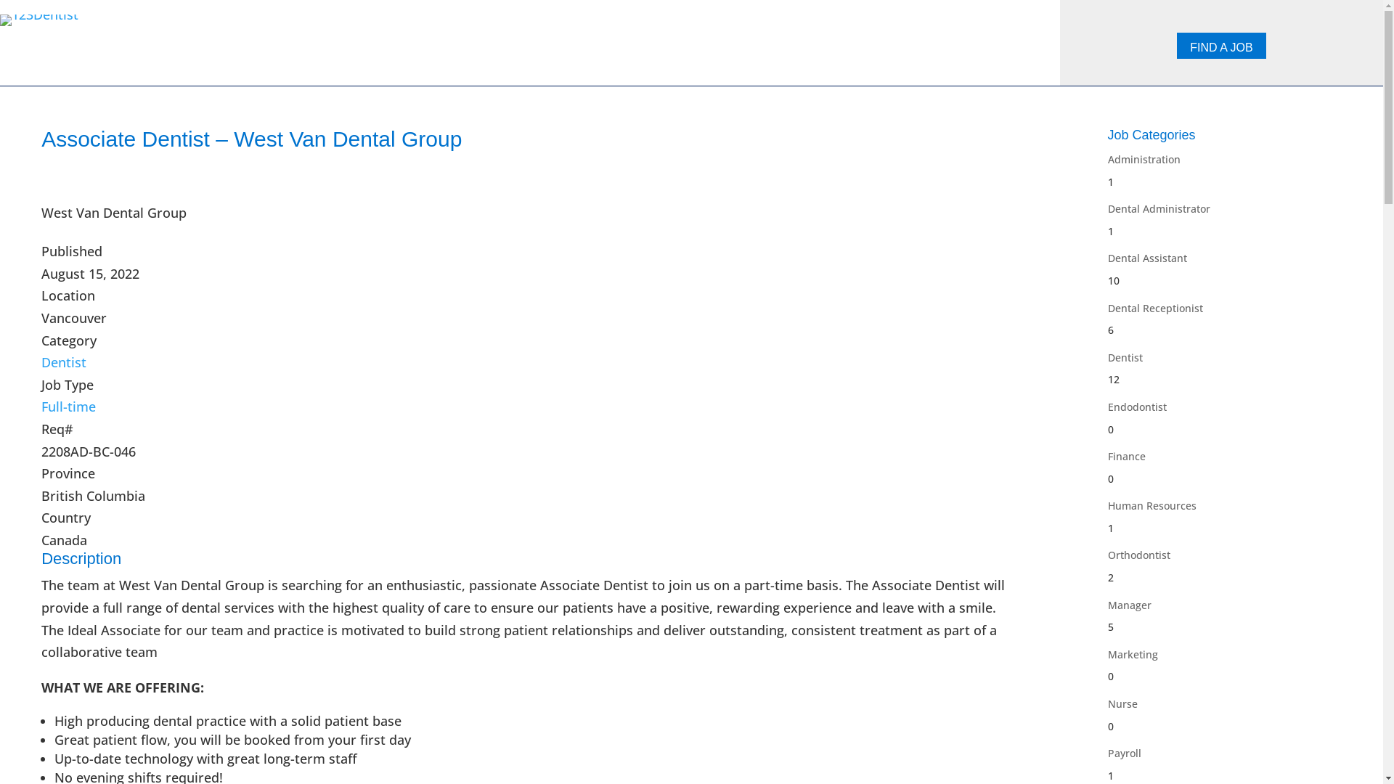 This screenshot has width=1394, height=784. What do you see at coordinates (1122, 704) in the screenshot?
I see `Nurse` at bounding box center [1122, 704].